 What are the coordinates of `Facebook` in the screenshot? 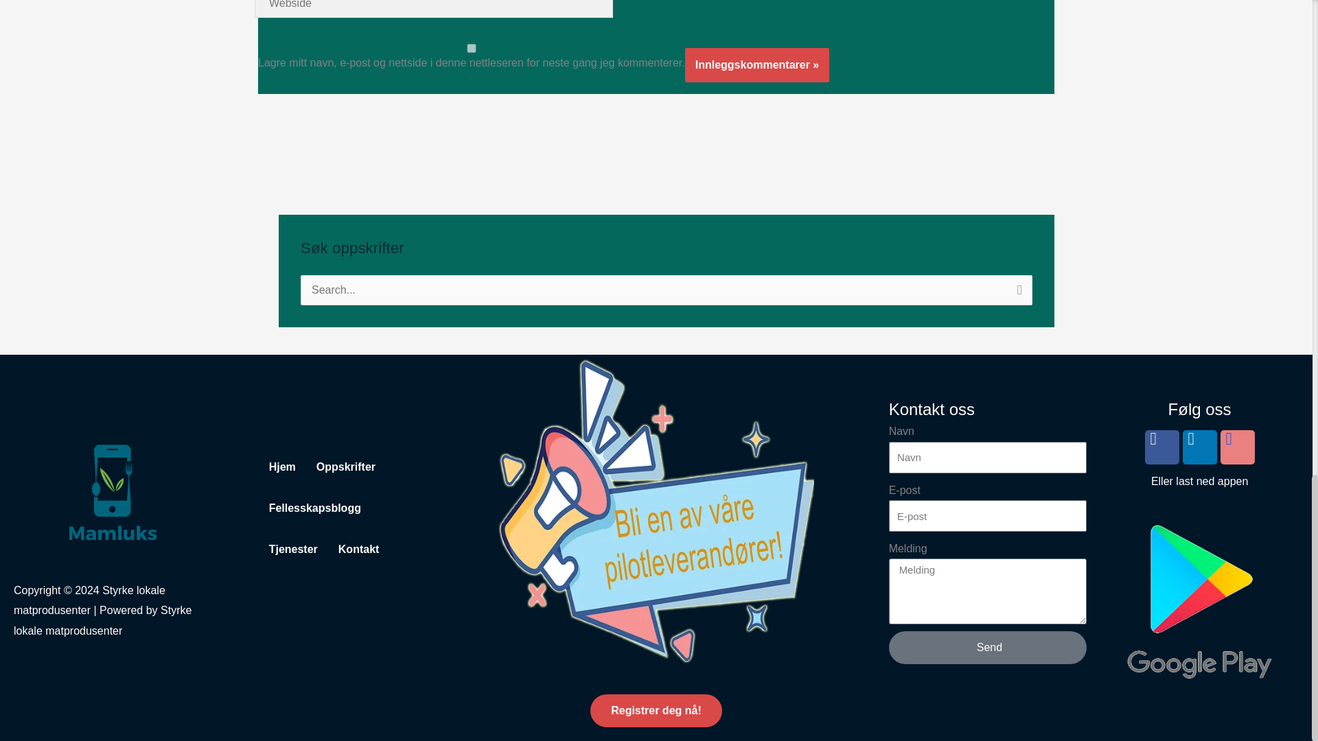 It's located at (1162, 447).